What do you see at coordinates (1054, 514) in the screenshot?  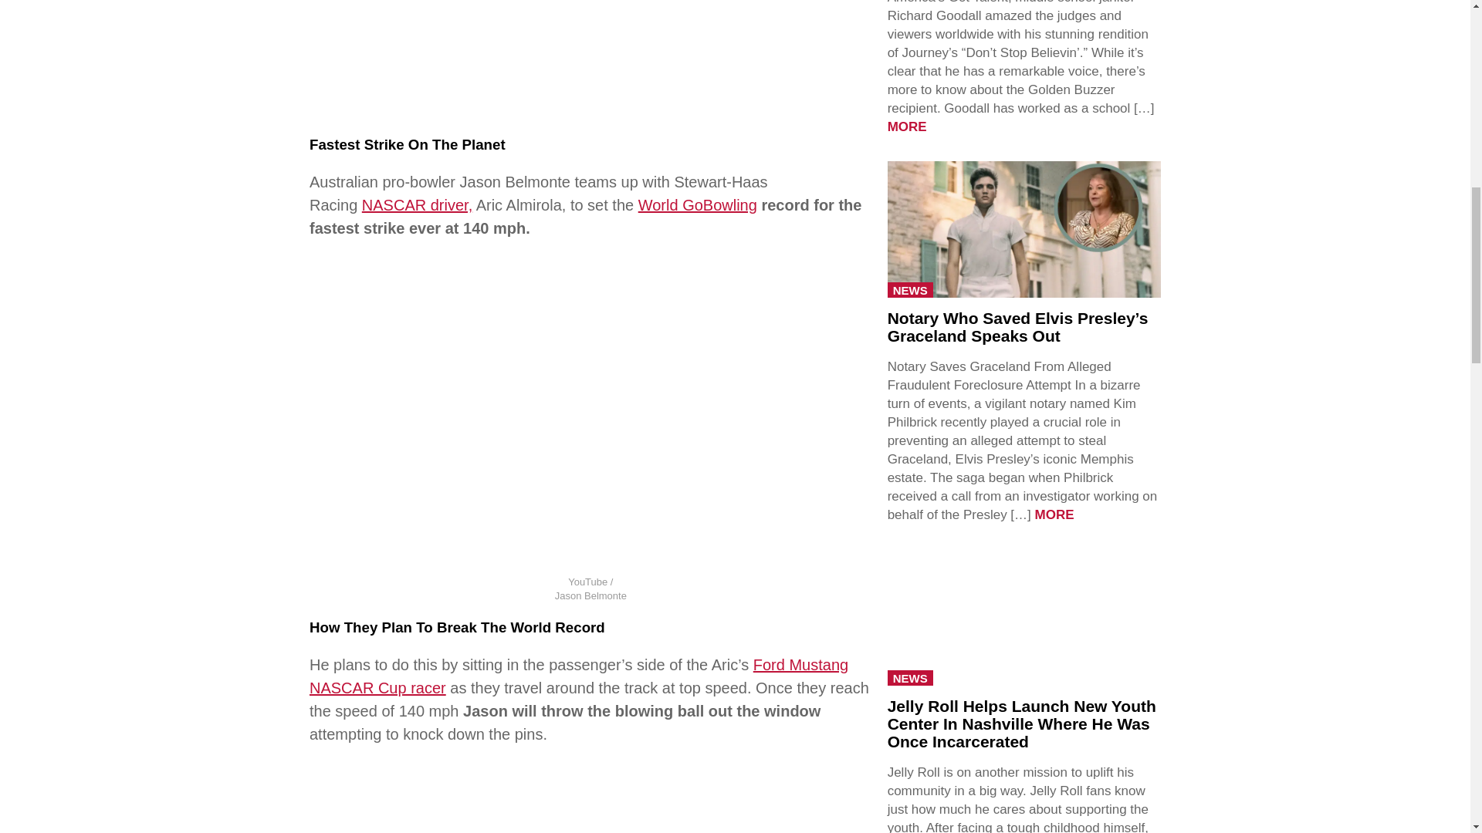 I see `MORE` at bounding box center [1054, 514].